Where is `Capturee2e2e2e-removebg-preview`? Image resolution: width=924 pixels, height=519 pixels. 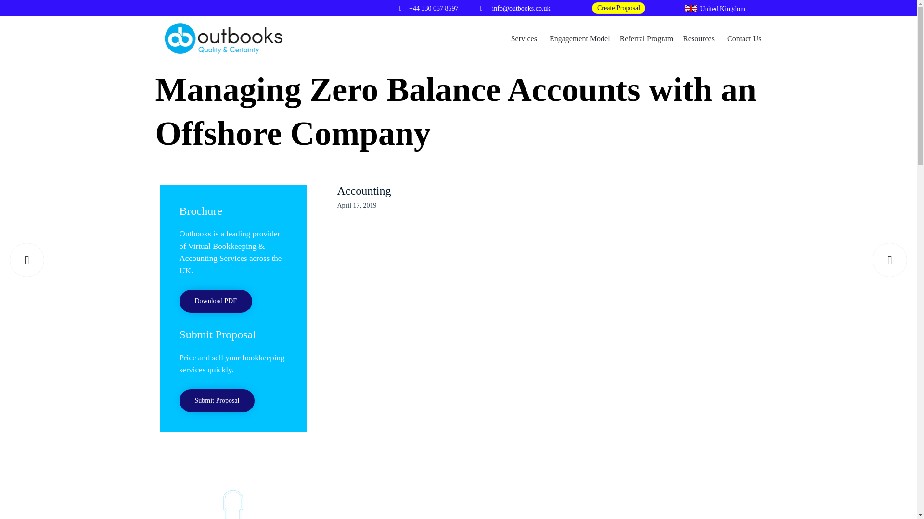
Capturee2e2e2e-removebg-preview is located at coordinates (233, 499).